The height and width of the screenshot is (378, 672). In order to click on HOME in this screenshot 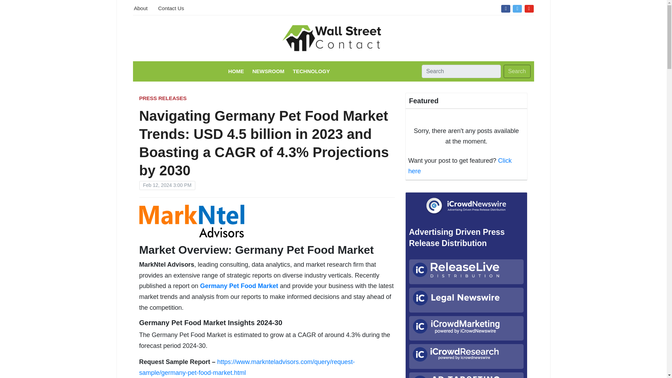, I will do `click(236, 71)`.